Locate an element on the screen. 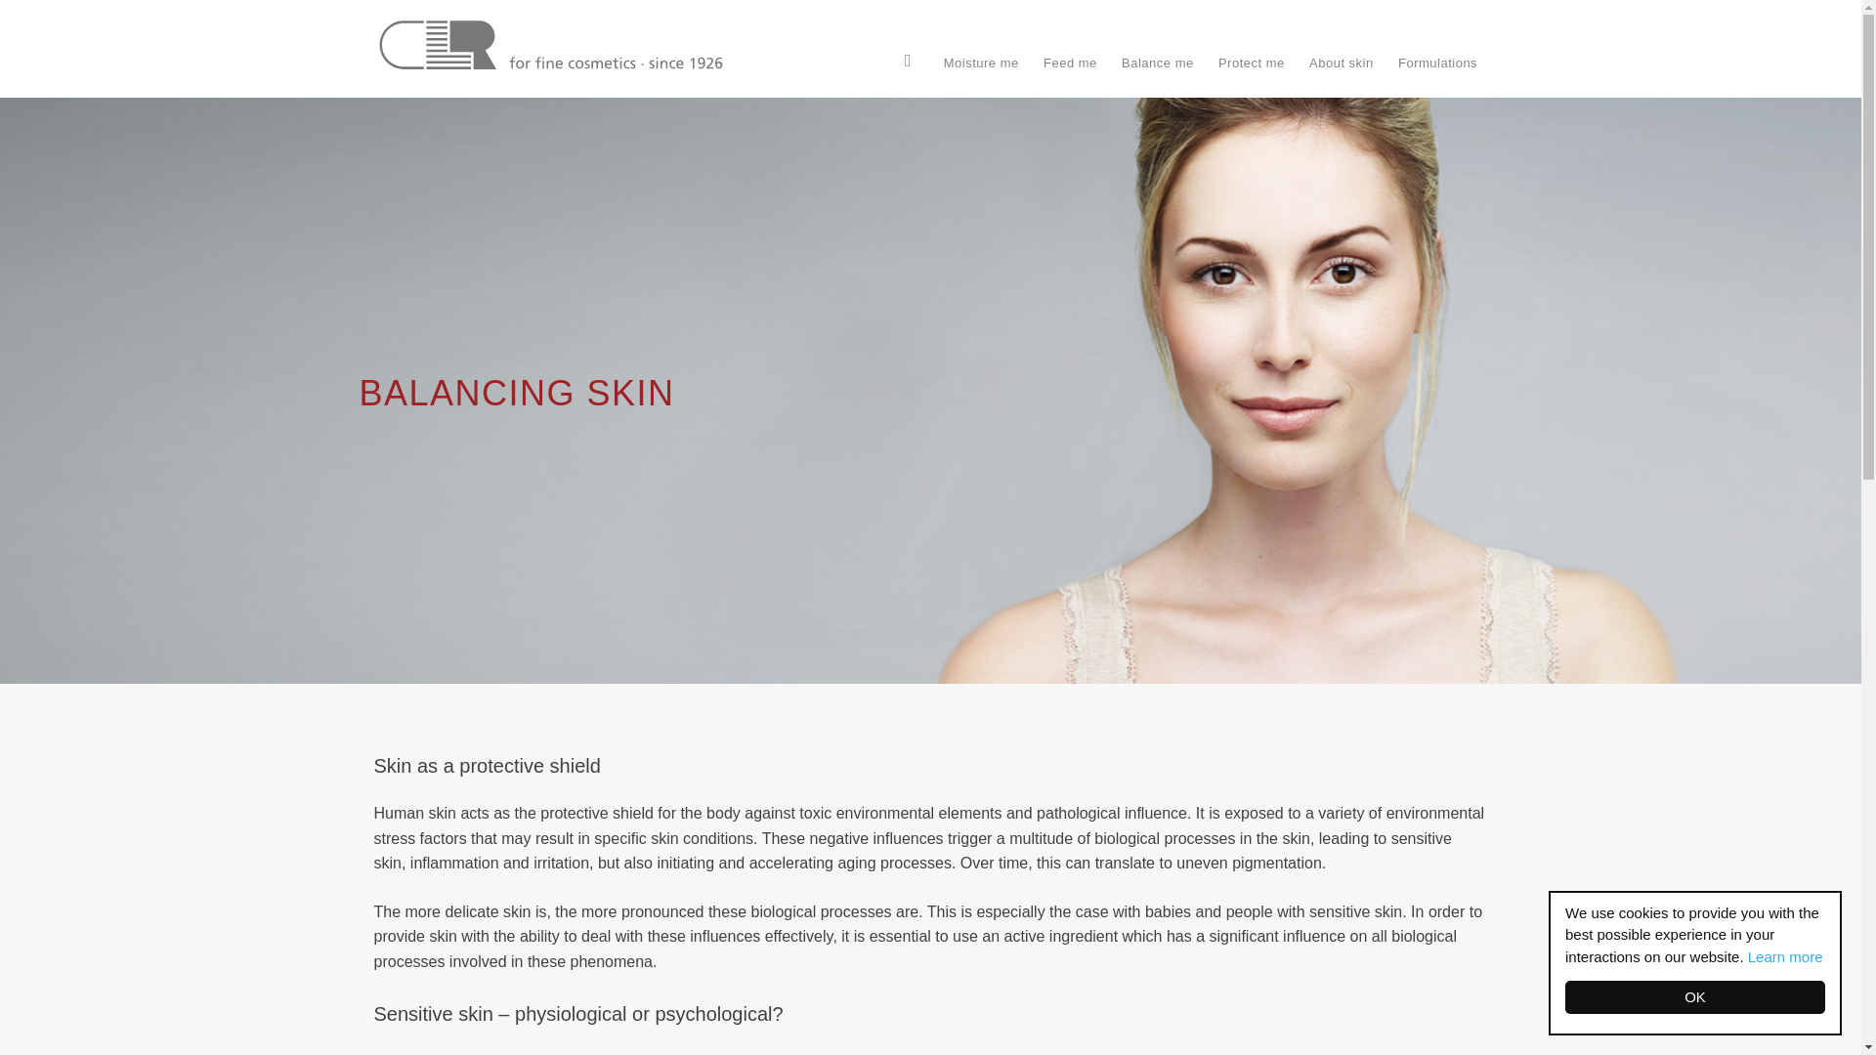 The width and height of the screenshot is (1876, 1055). Balance me is located at coordinates (1158, 63).